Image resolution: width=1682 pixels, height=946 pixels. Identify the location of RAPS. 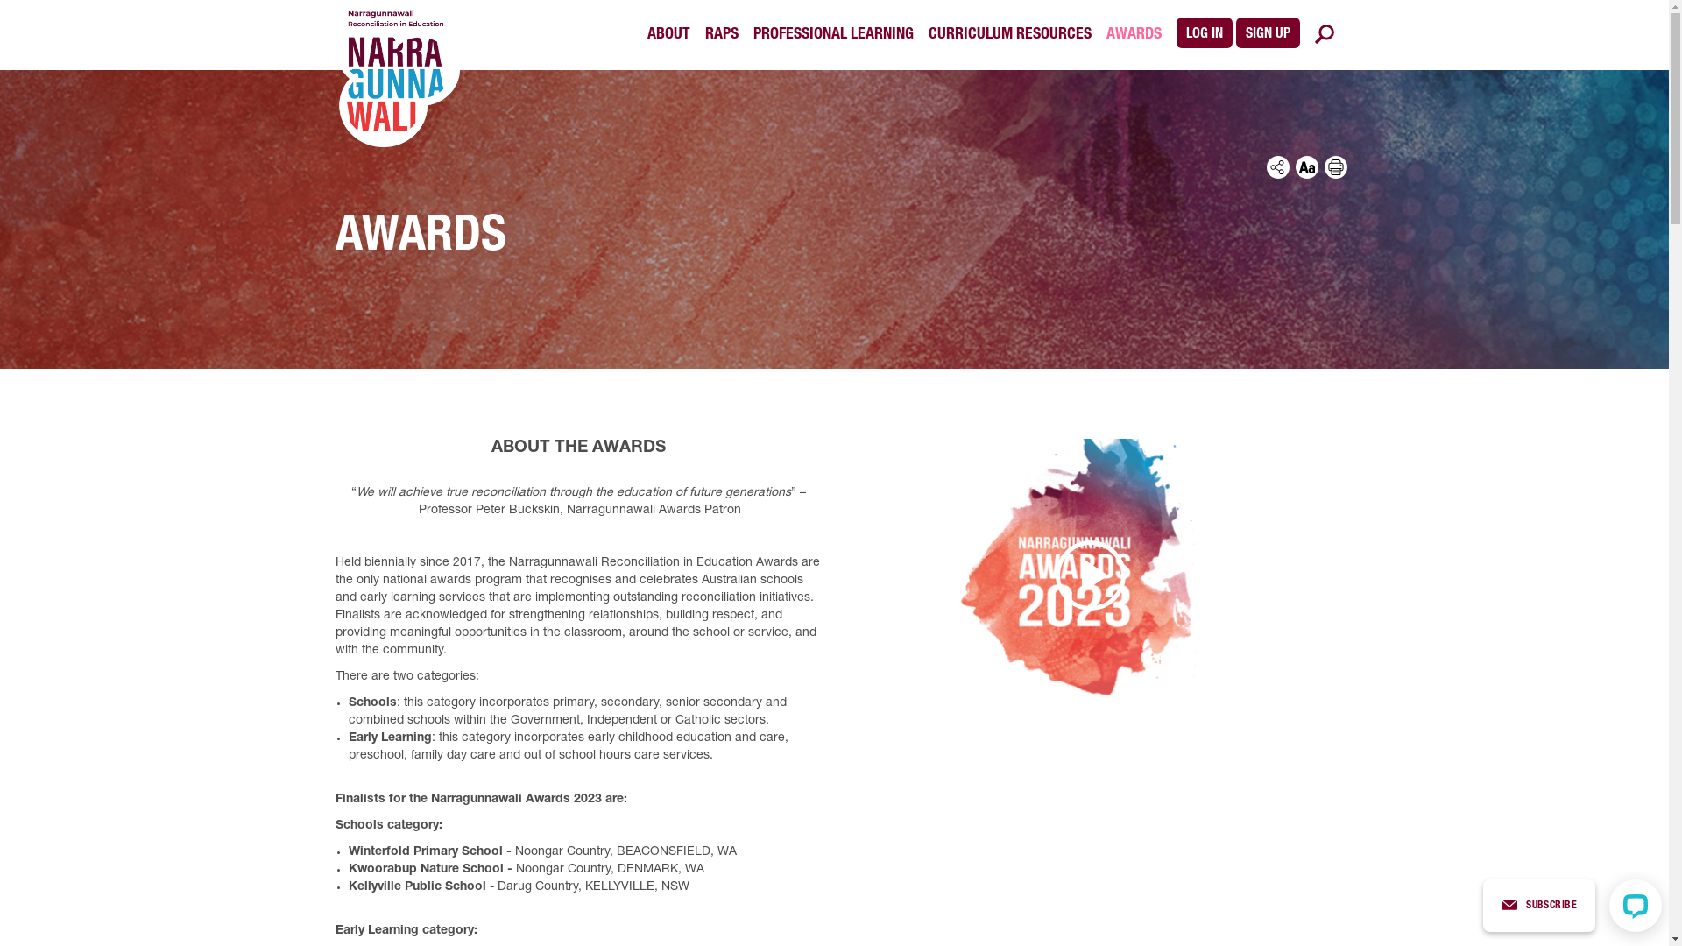
(721, 35).